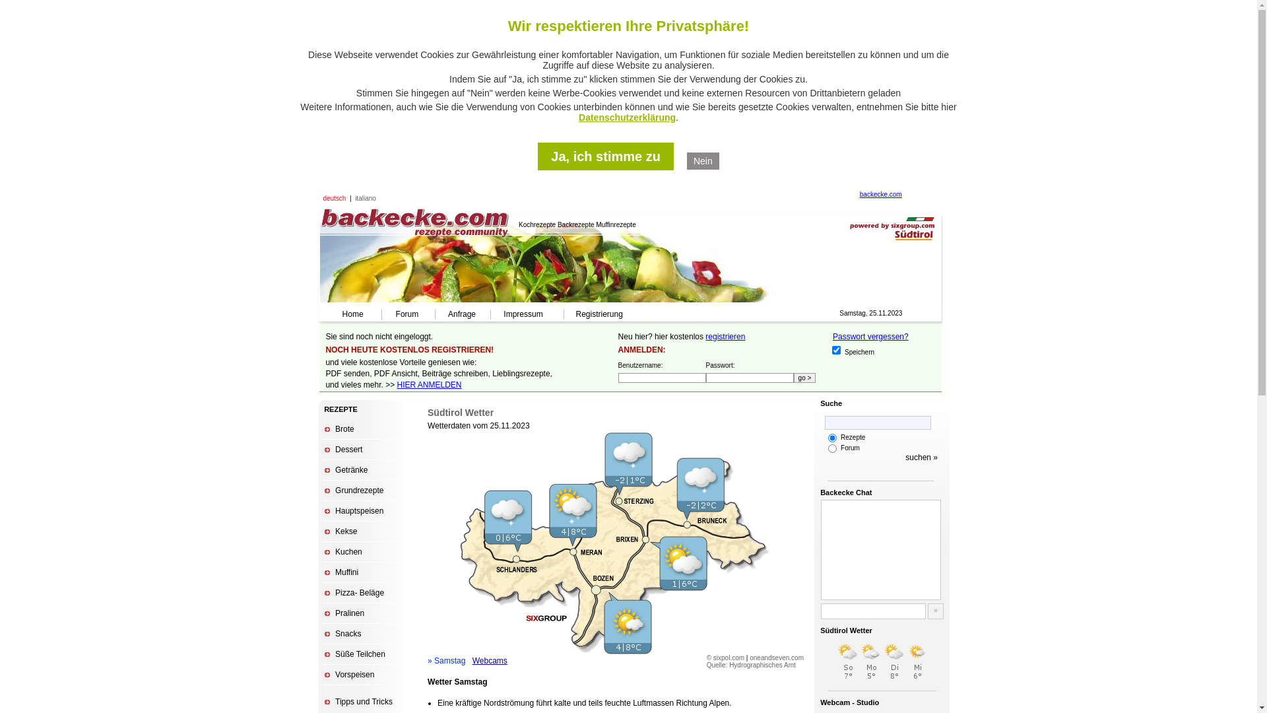  What do you see at coordinates (366, 198) in the screenshot?
I see `italiano` at bounding box center [366, 198].